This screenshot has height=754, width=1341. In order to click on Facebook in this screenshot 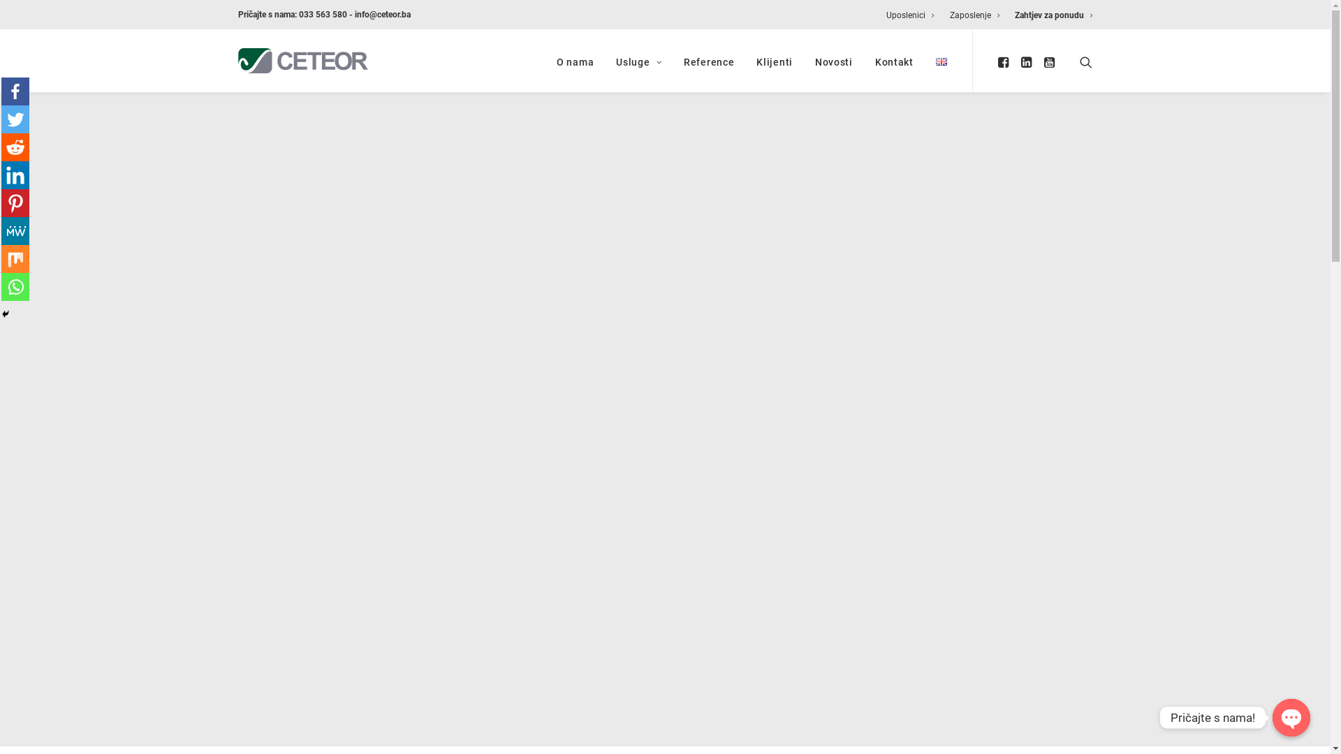, I will do `click(15, 91)`.